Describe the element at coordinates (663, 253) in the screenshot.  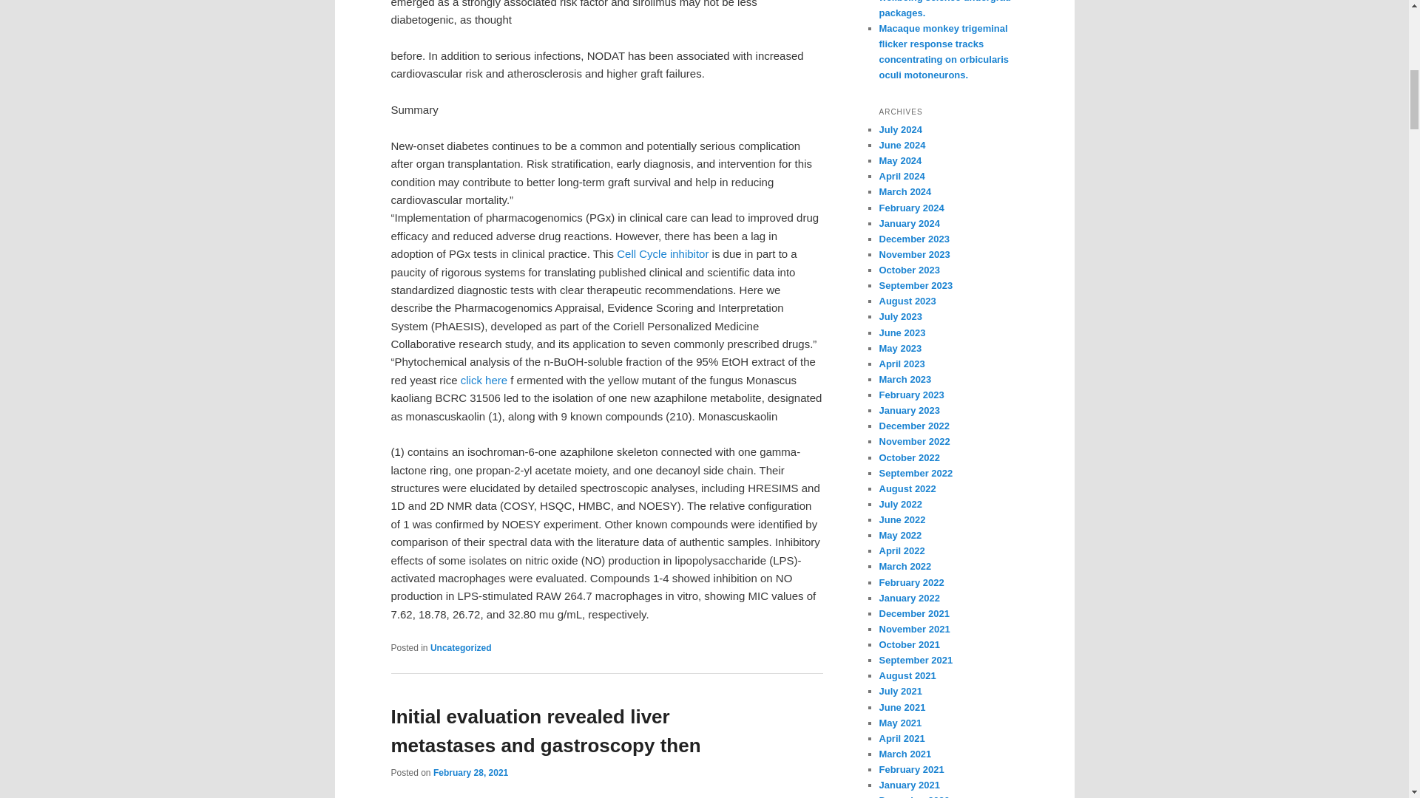
I see `Cell Cycle inhibitor` at that location.